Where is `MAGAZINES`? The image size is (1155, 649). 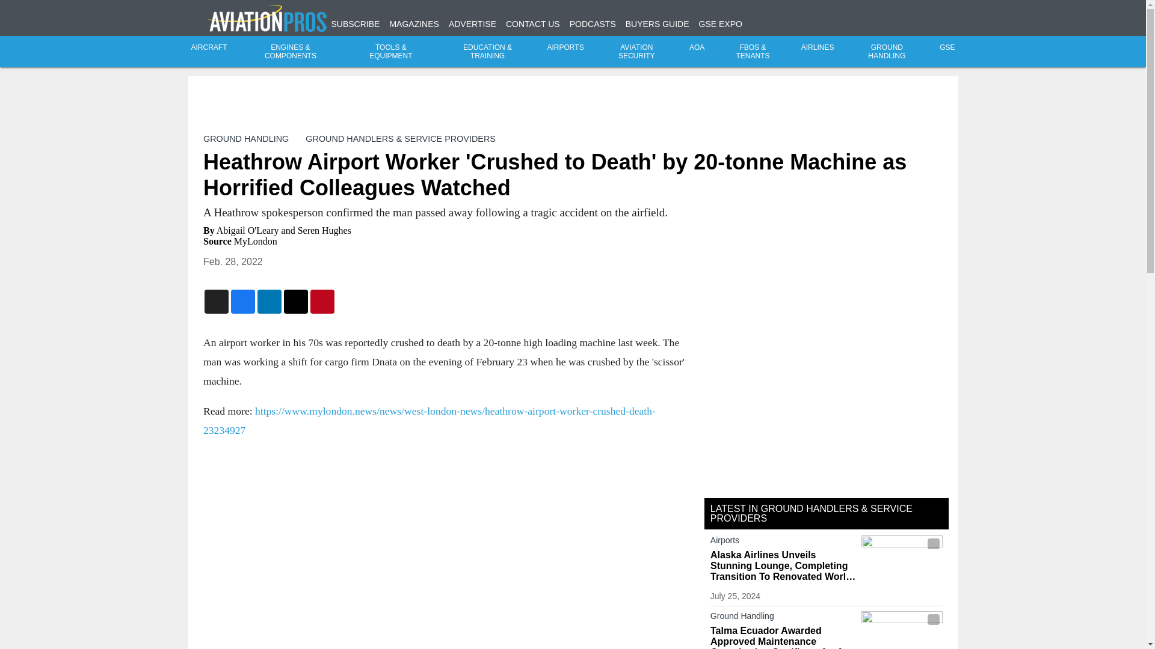
MAGAZINES is located at coordinates (414, 24).